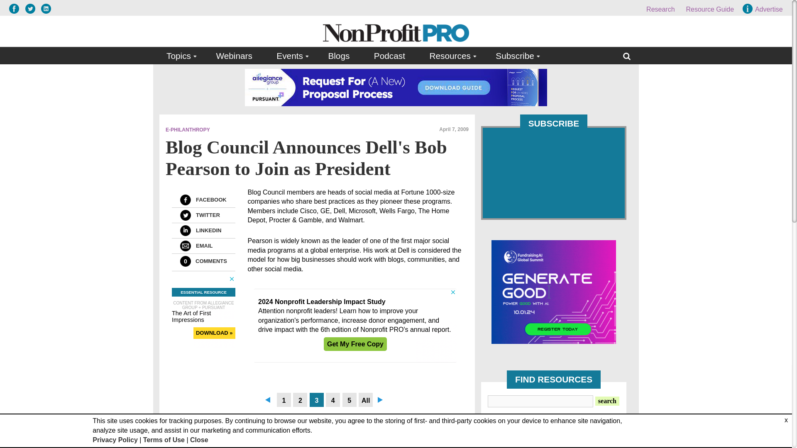  Describe the element at coordinates (554, 292) in the screenshot. I see `3rd party ad content` at that location.